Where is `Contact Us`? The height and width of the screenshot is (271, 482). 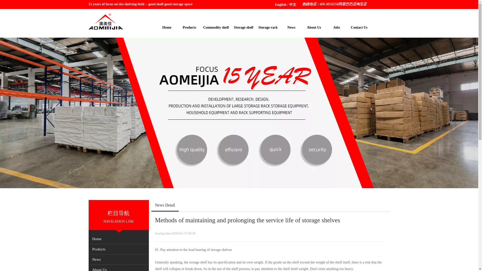
Contact Us is located at coordinates (359, 27).